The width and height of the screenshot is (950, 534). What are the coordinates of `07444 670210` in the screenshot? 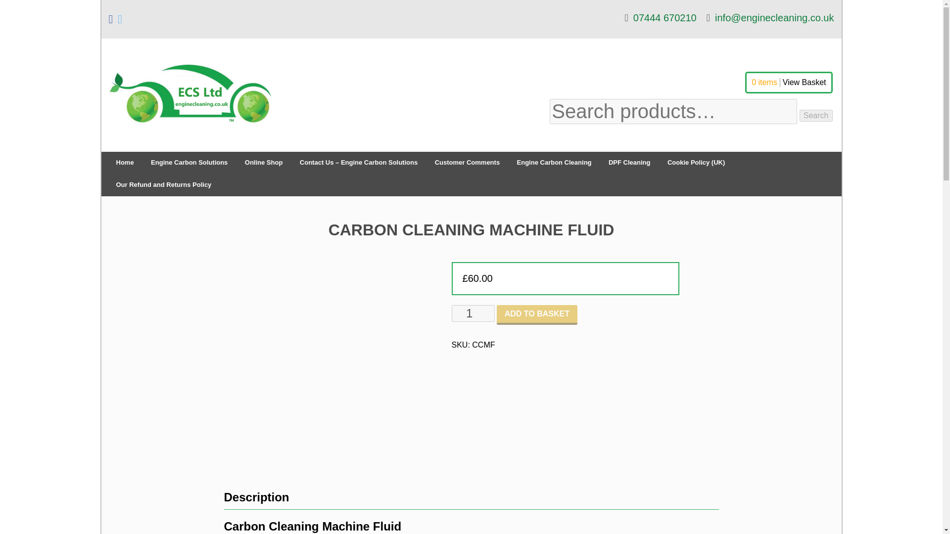 It's located at (660, 18).